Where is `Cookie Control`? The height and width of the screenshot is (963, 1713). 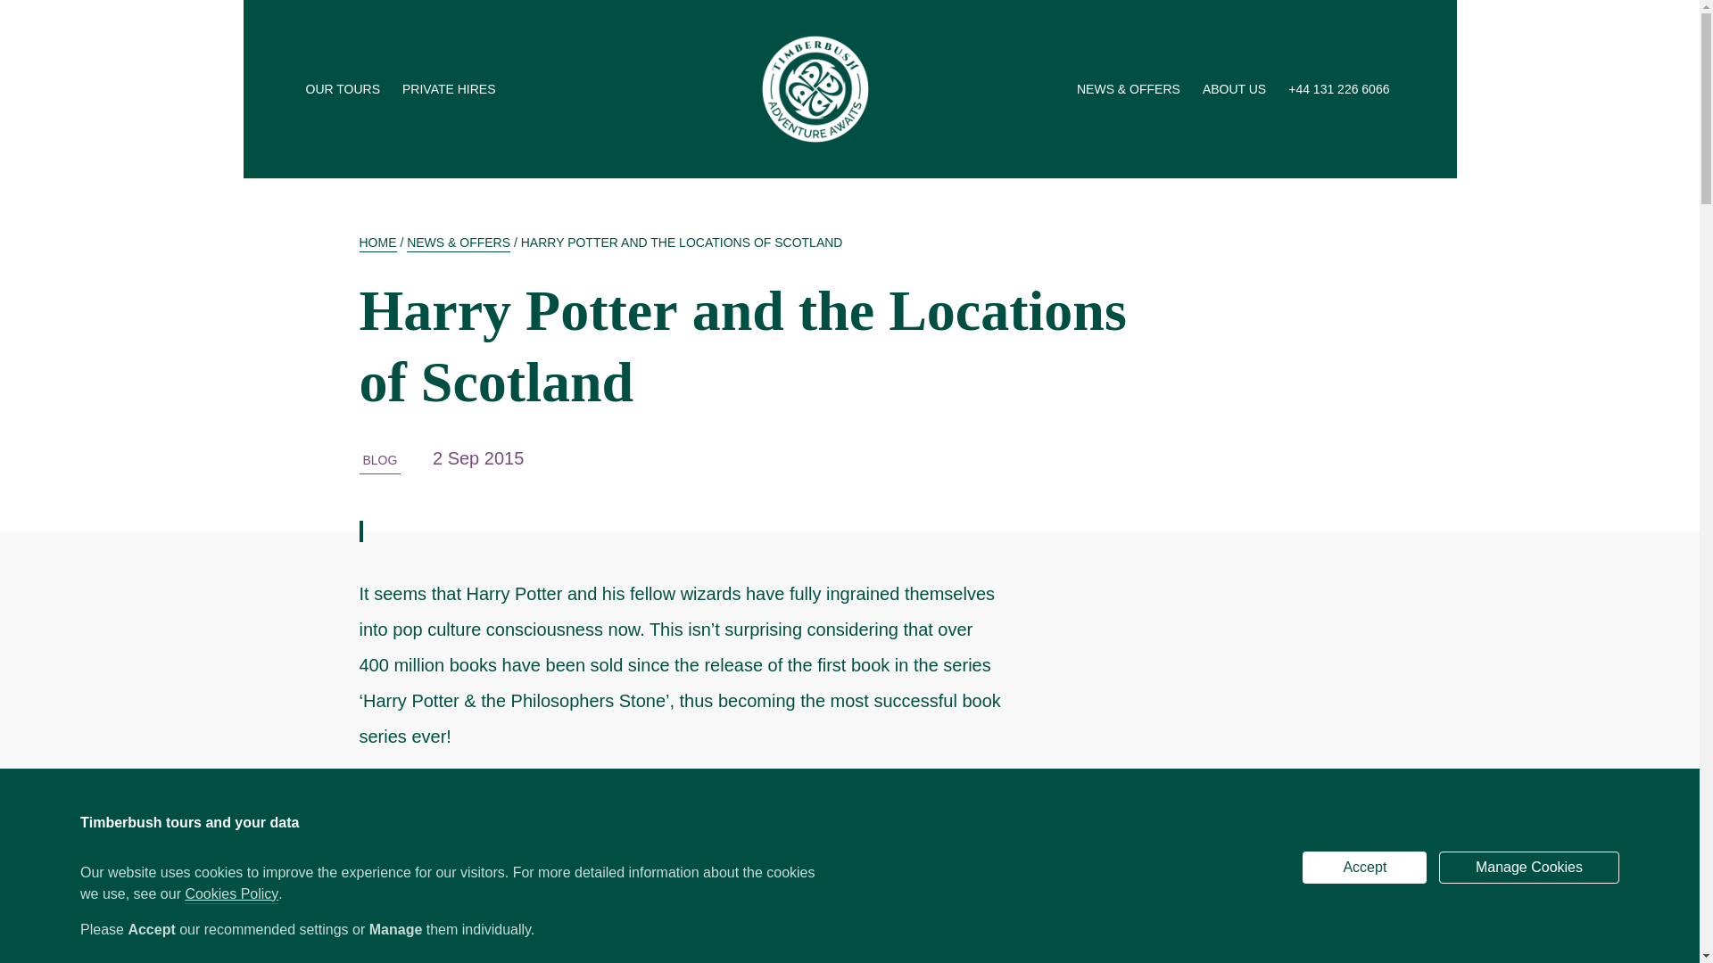
Cookie Control is located at coordinates (20, 945).